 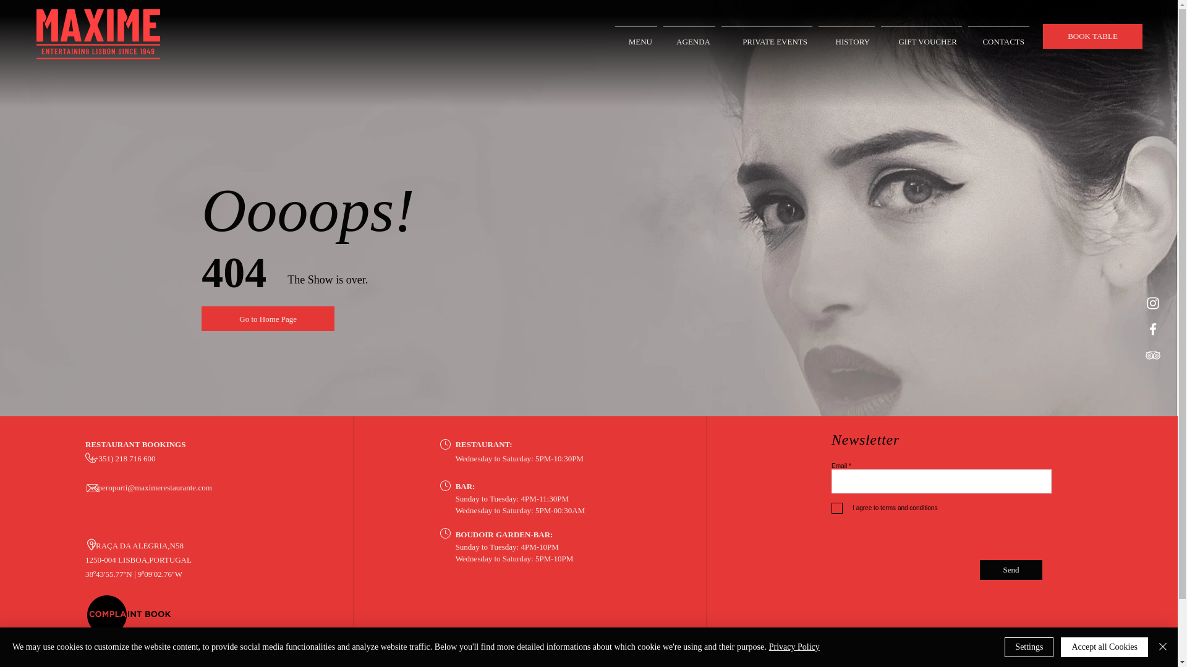 I want to click on PRIVATE EVENTS, so click(x=767, y=36).